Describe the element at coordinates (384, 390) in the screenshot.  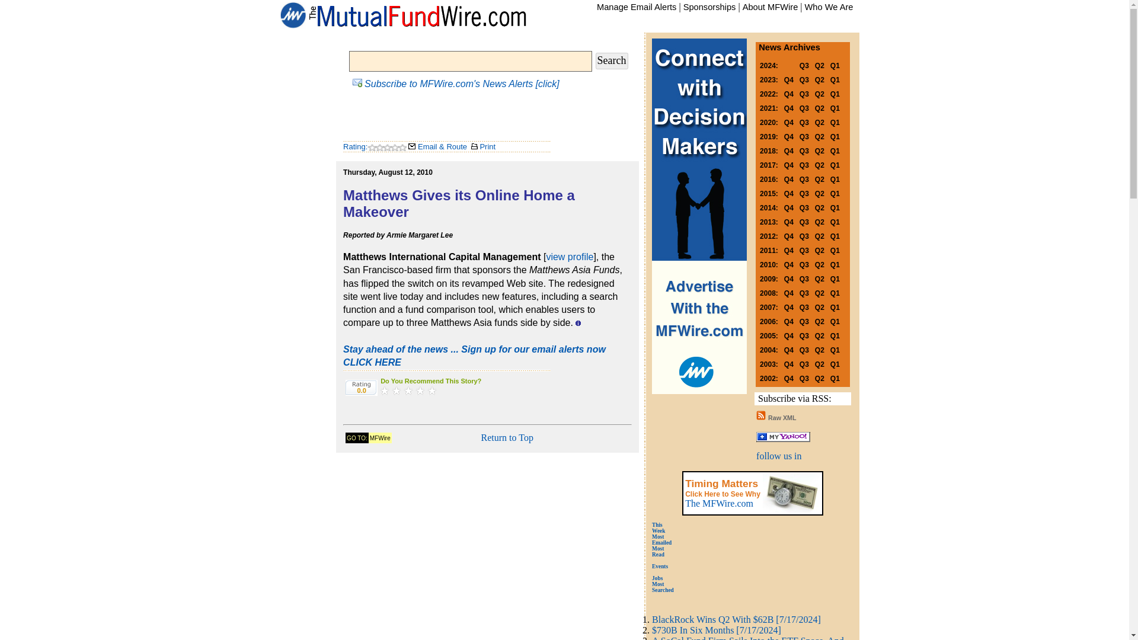
I see `1` at that location.